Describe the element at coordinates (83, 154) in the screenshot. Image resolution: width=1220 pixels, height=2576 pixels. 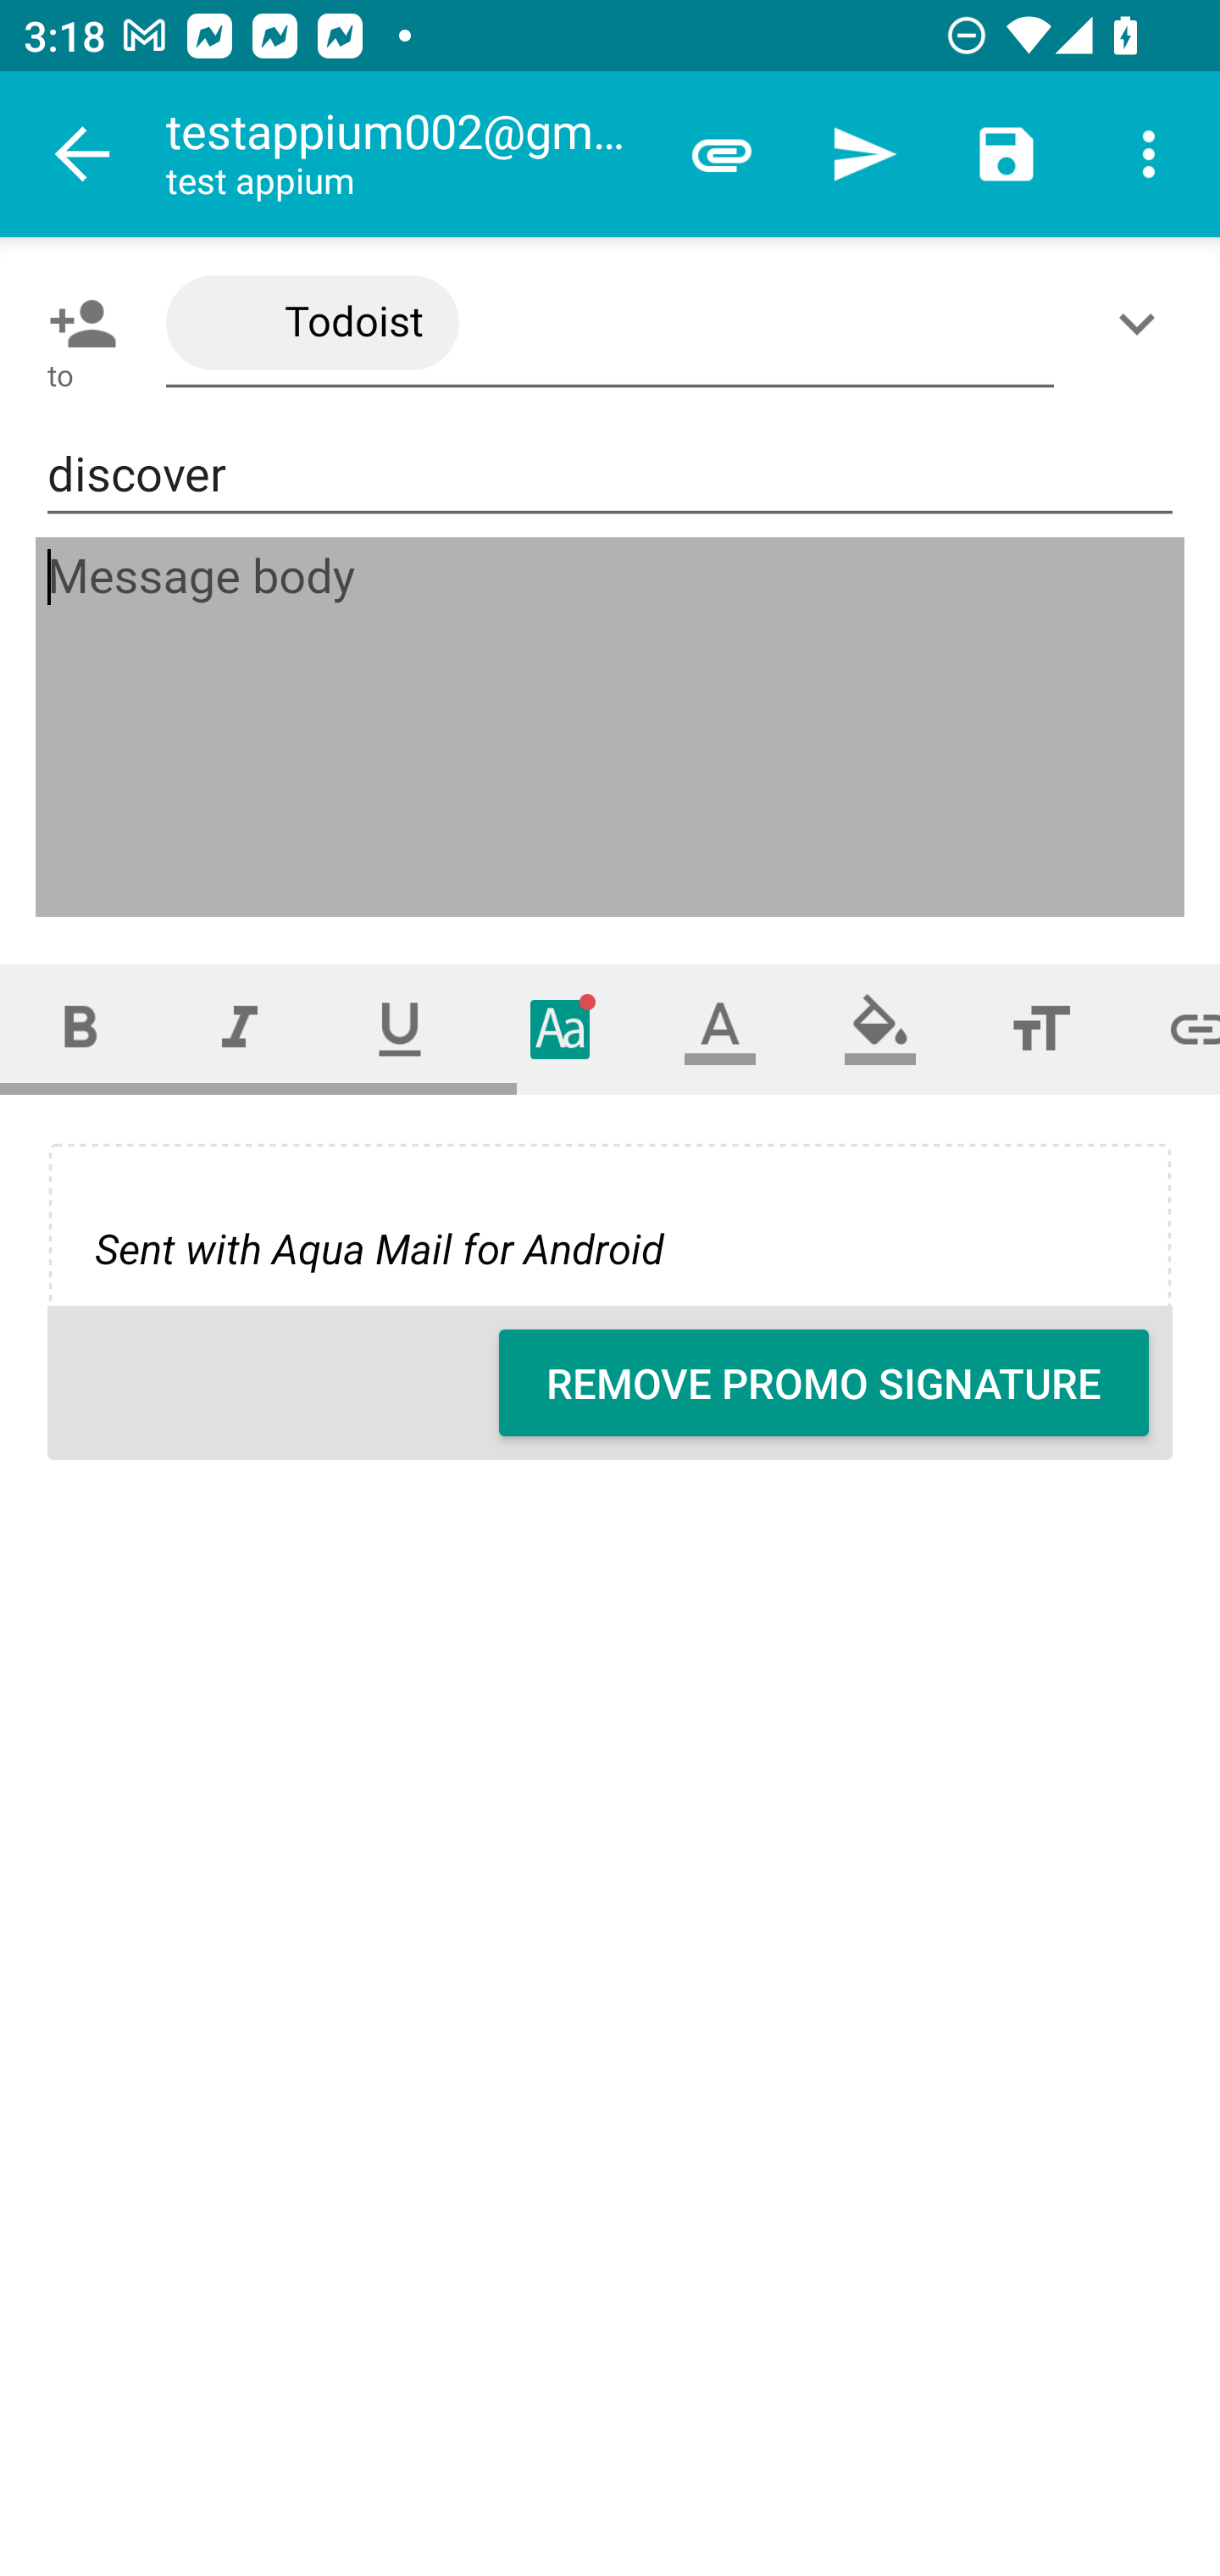
I see `Navigate up` at that location.